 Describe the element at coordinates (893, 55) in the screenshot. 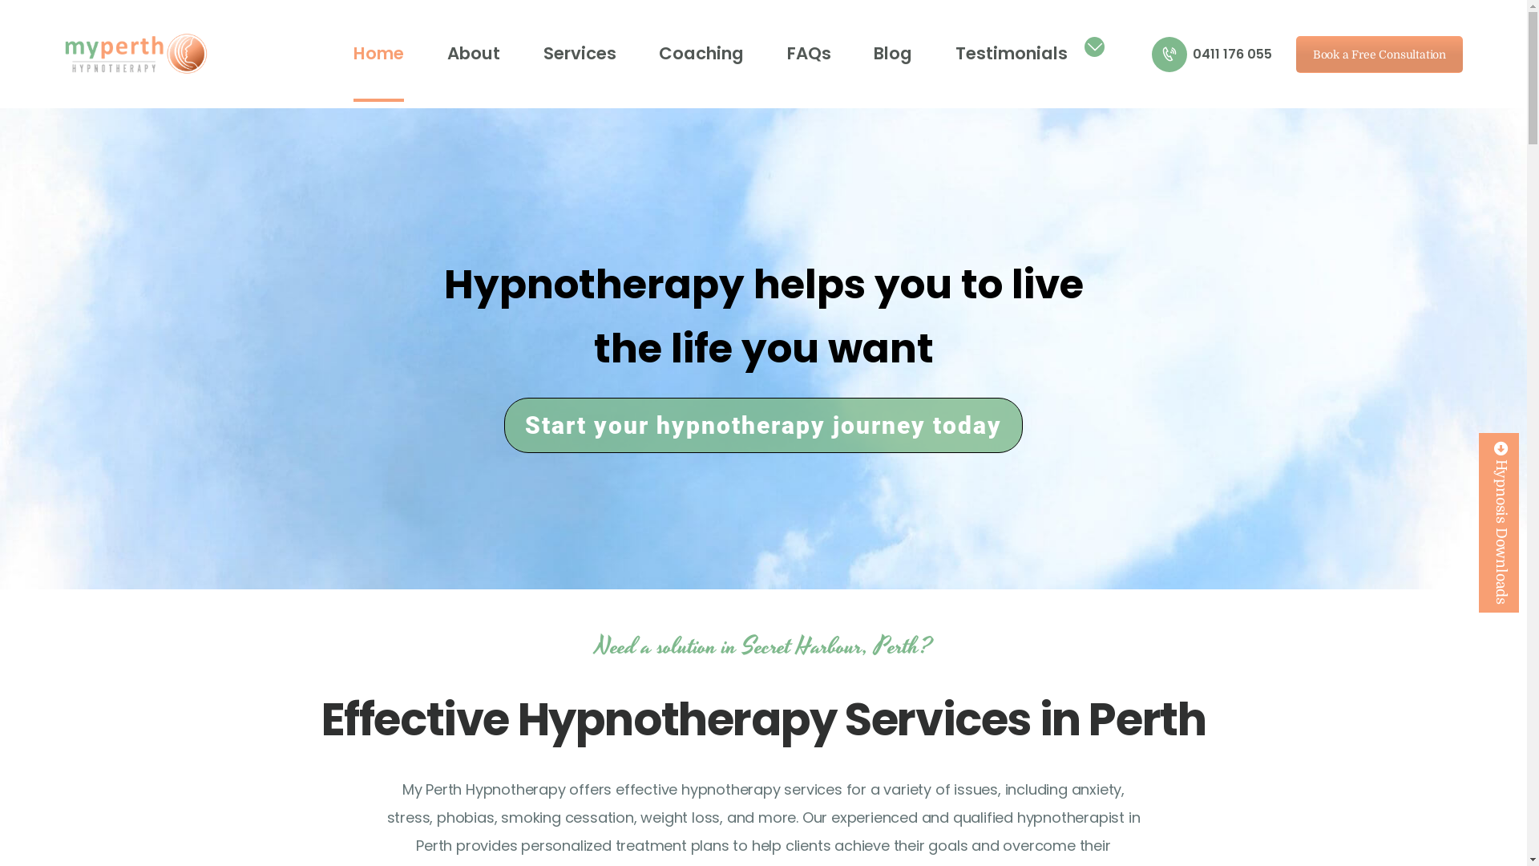

I see `Blog` at that location.